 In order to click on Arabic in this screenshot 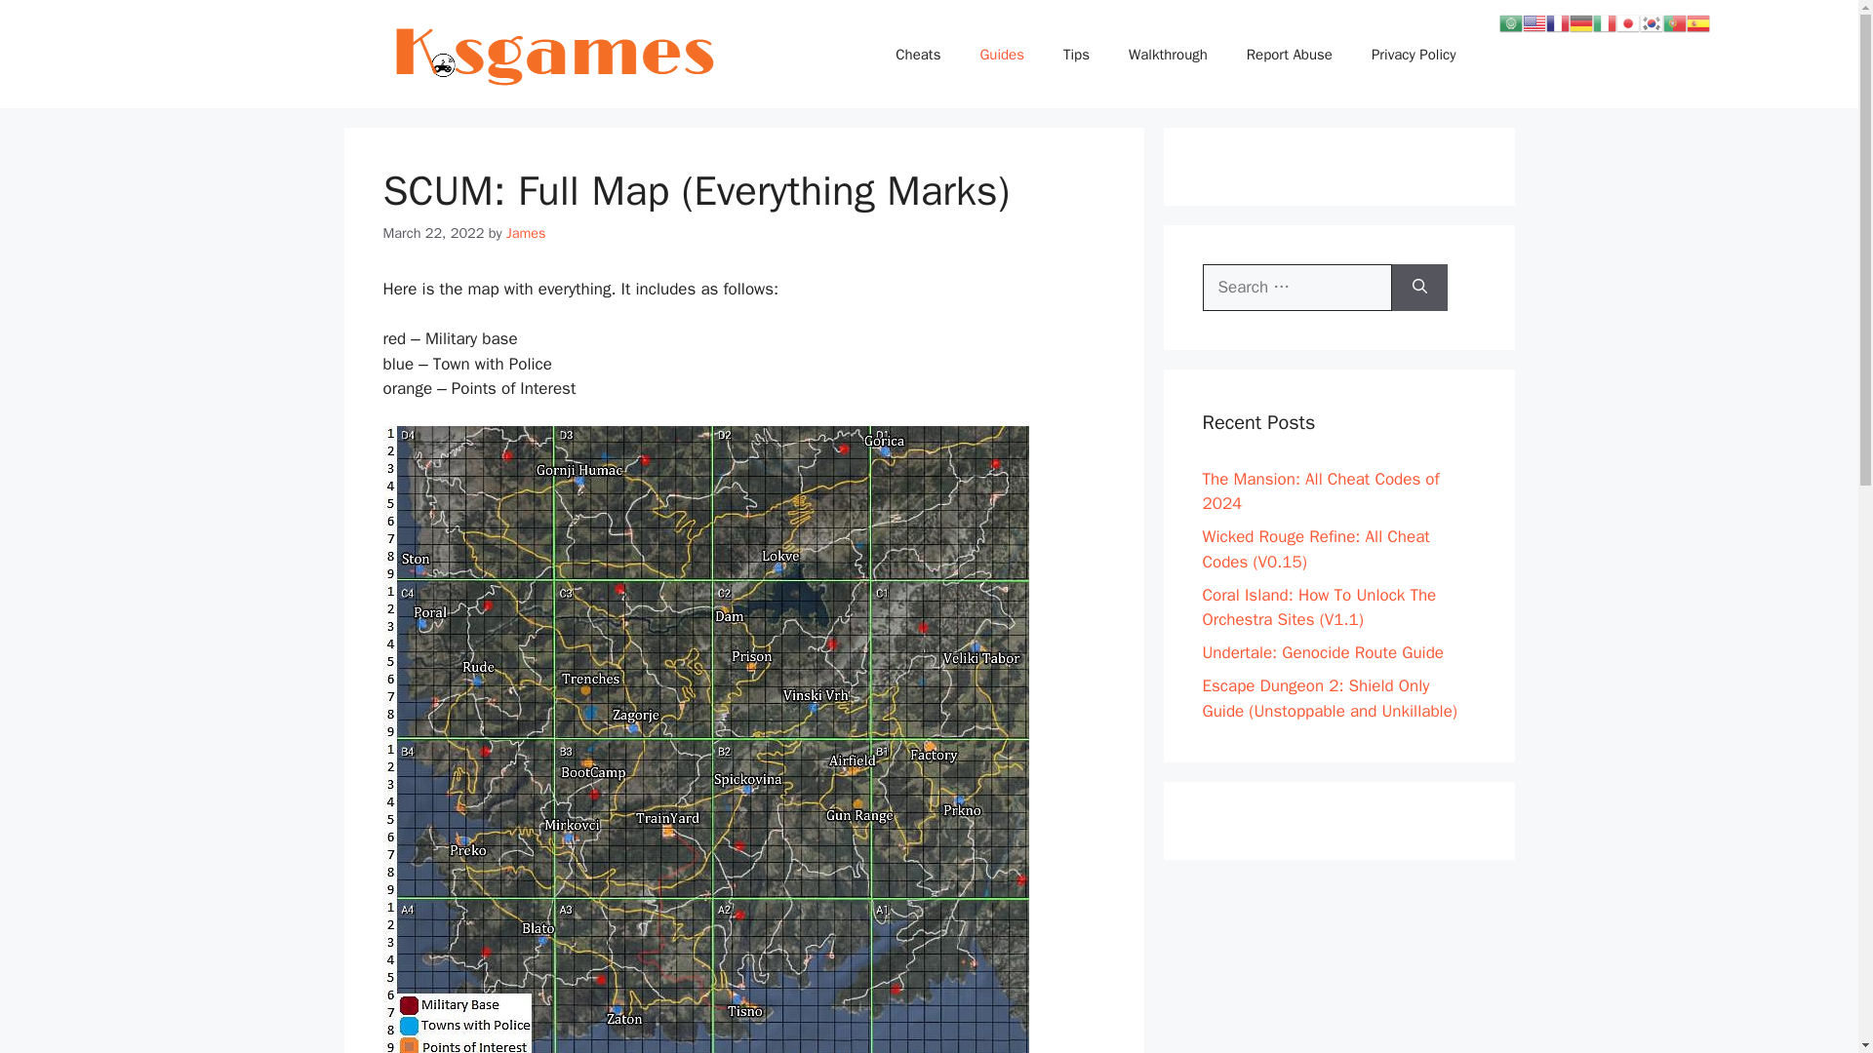, I will do `click(1510, 21)`.